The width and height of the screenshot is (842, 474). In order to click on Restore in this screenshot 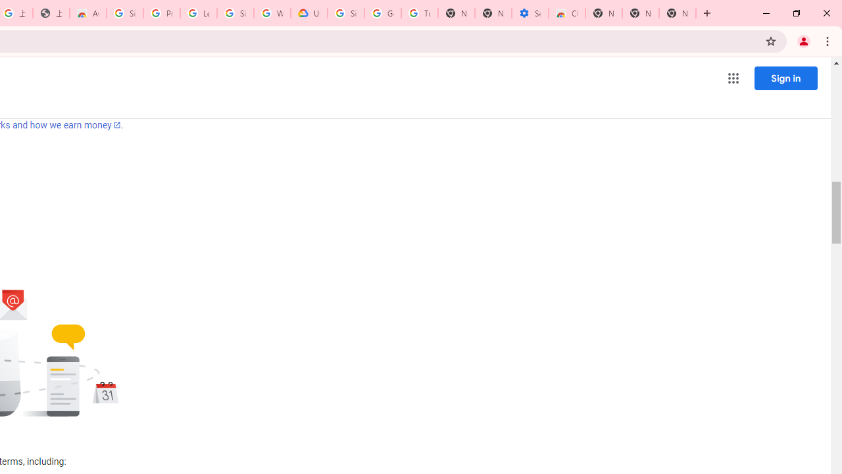, I will do `click(796, 13)`.